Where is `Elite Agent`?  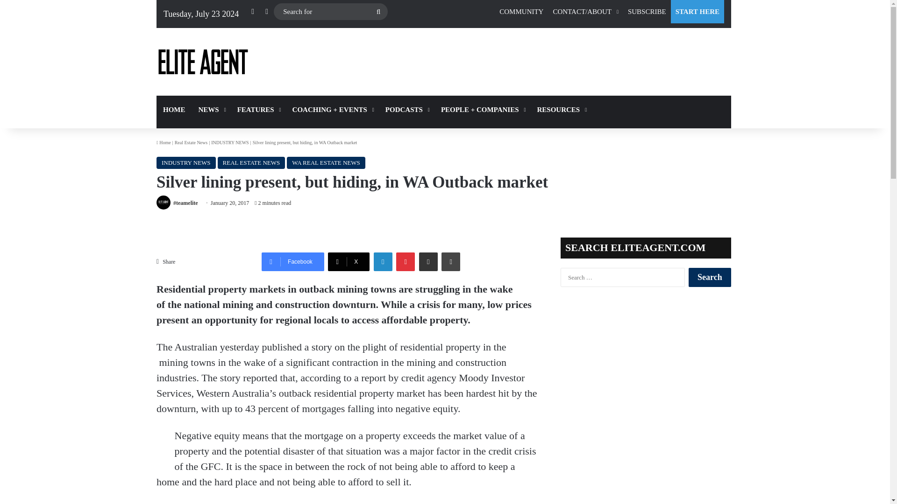 Elite Agent is located at coordinates (203, 62).